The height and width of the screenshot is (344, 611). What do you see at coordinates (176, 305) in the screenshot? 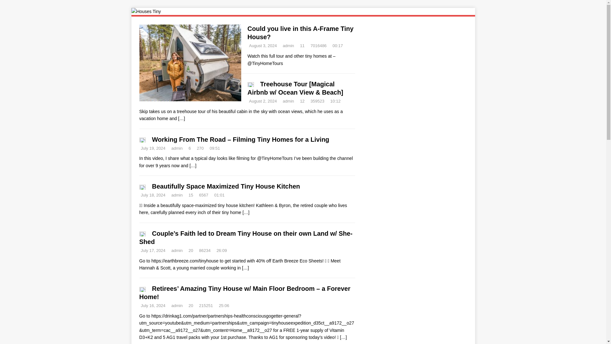
I see `admin` at bounding box center [176, 305].